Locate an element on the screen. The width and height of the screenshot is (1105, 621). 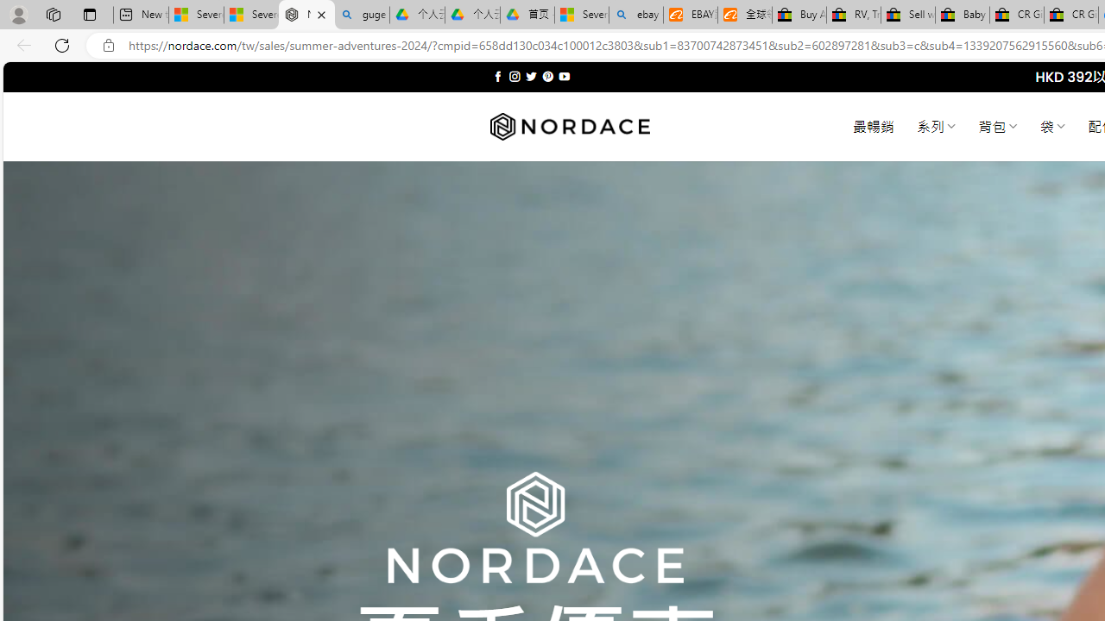
Follow on Twitter is located at coordinates (532, 76).